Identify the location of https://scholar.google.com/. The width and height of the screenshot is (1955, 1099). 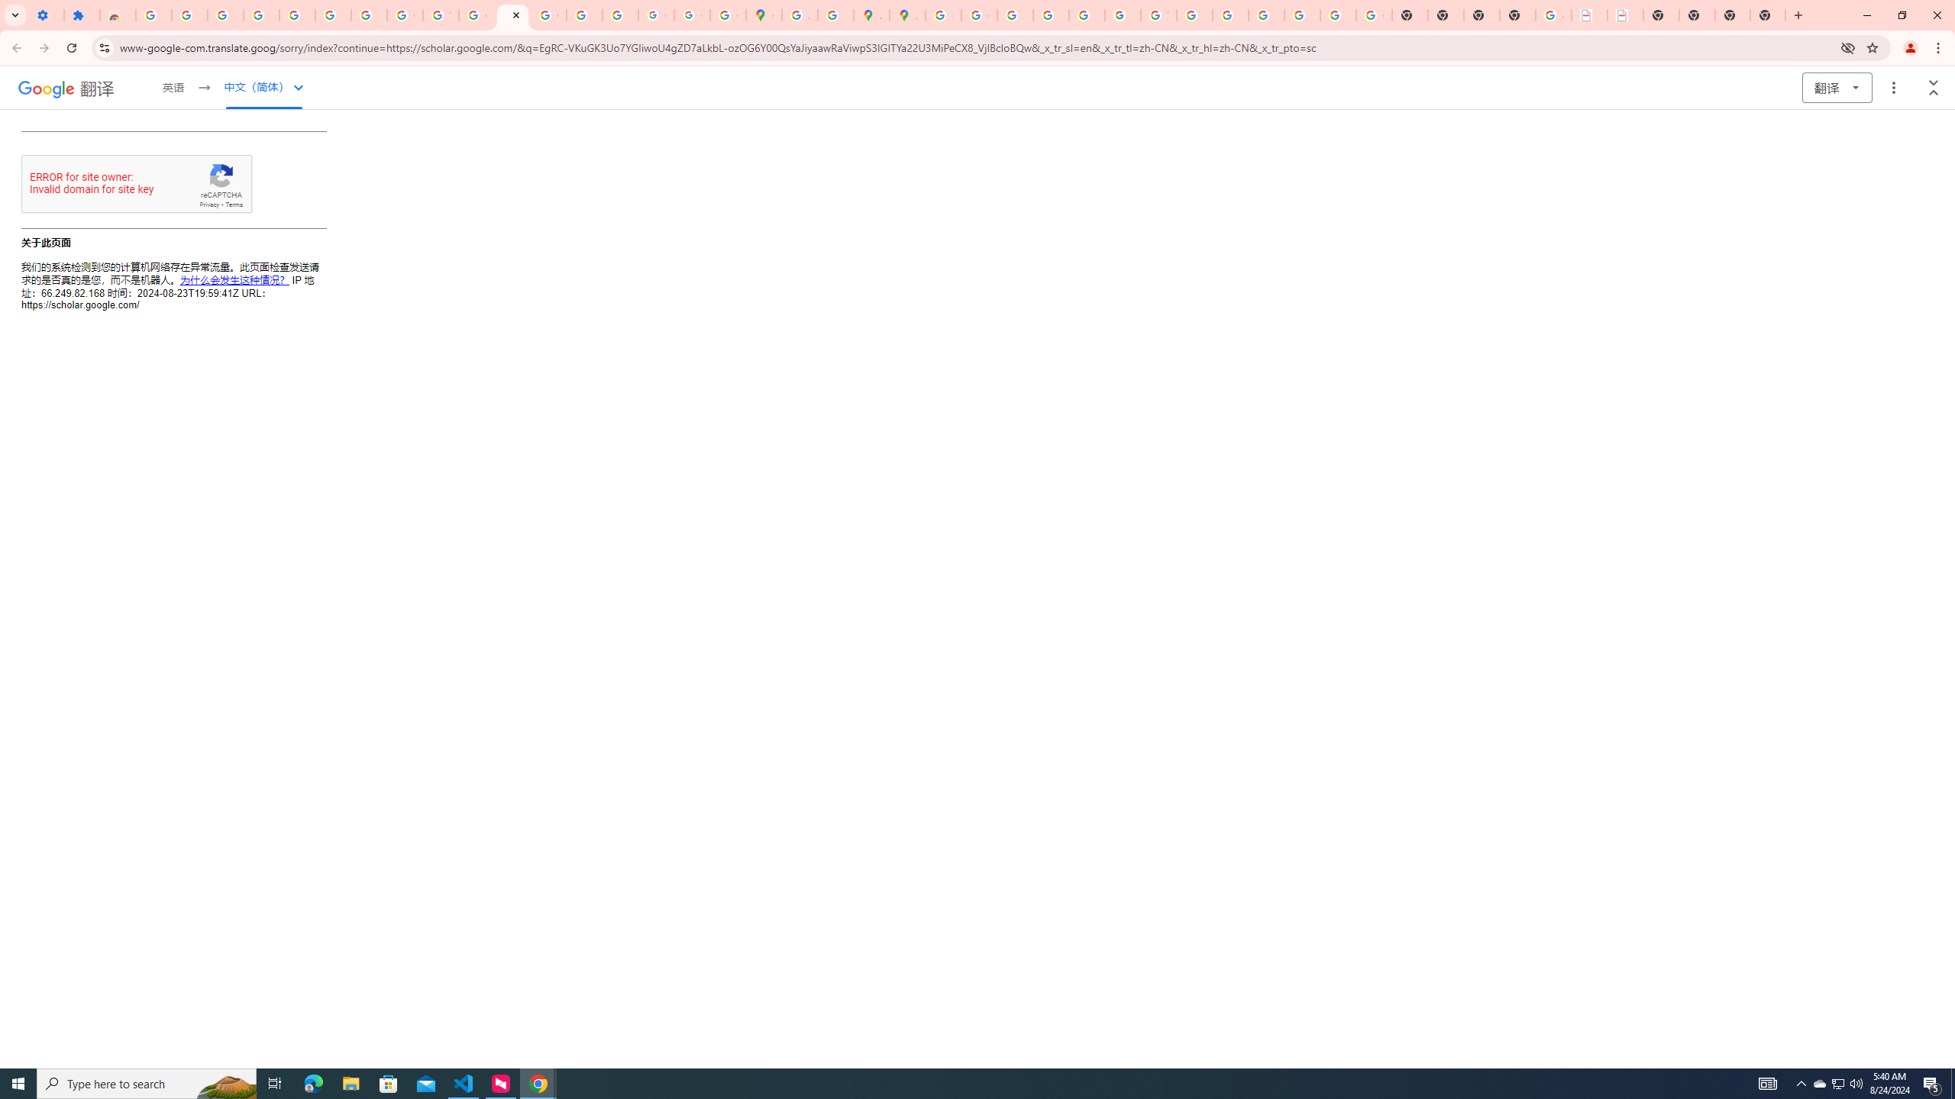
(513, 15).